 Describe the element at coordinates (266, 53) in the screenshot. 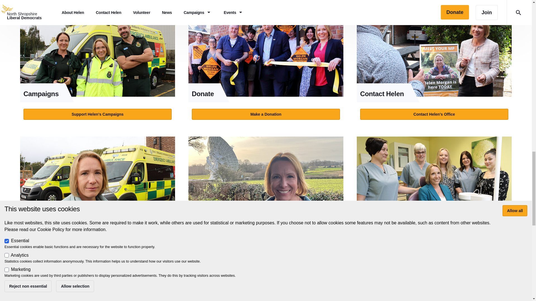

I see `Donate` at that location.